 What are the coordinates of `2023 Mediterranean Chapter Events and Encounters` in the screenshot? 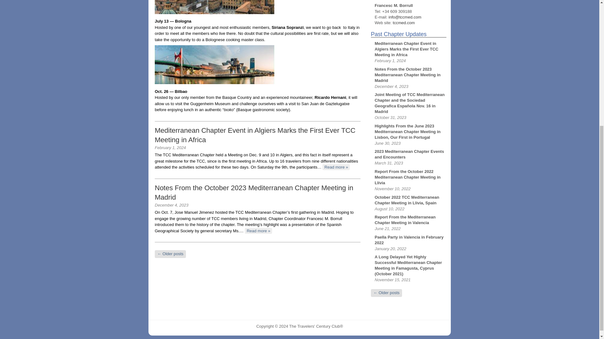 It's located at (409, 154).